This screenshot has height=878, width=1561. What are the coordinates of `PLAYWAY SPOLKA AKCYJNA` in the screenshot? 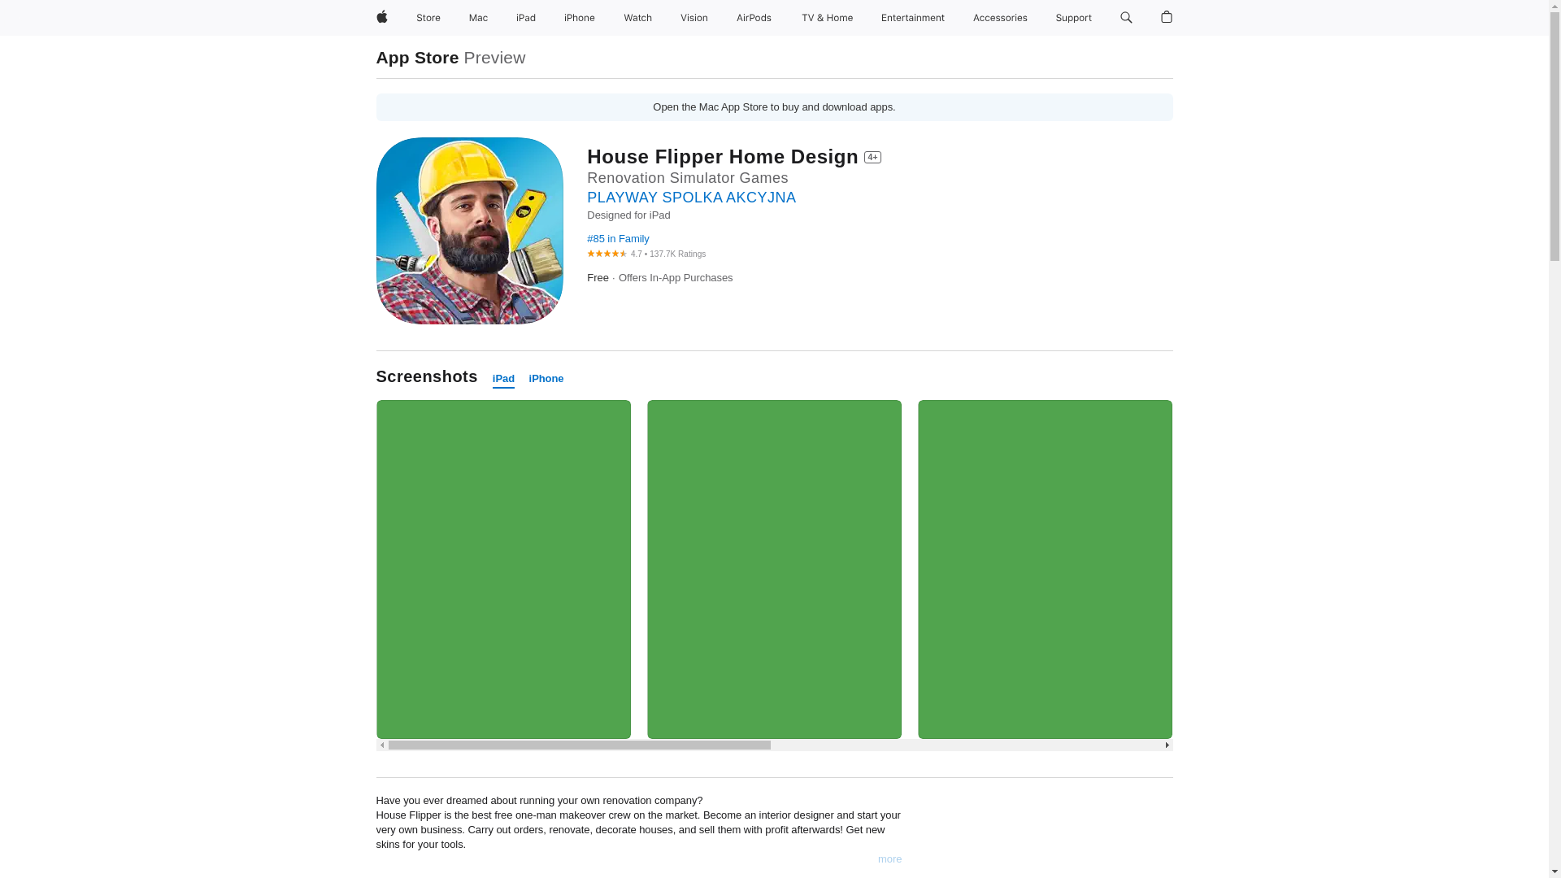 It's located at (691, 197).